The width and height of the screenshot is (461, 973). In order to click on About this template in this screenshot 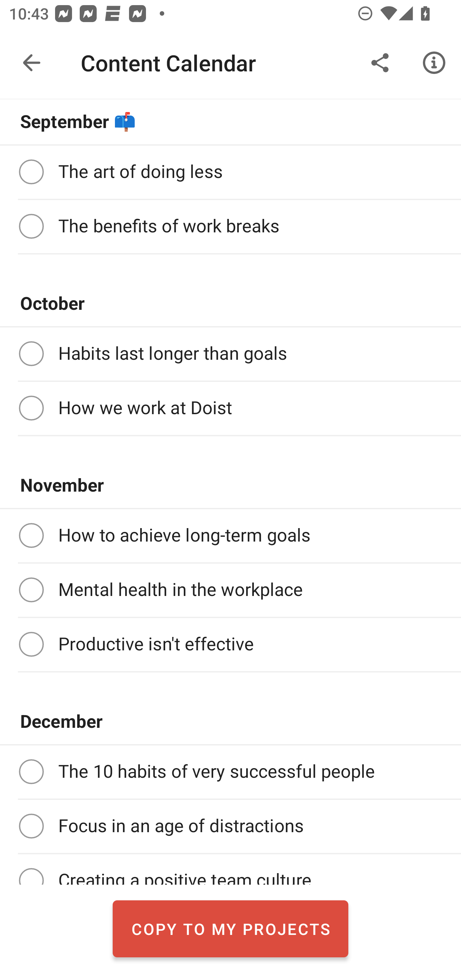, I will do `click(434, 63)`.